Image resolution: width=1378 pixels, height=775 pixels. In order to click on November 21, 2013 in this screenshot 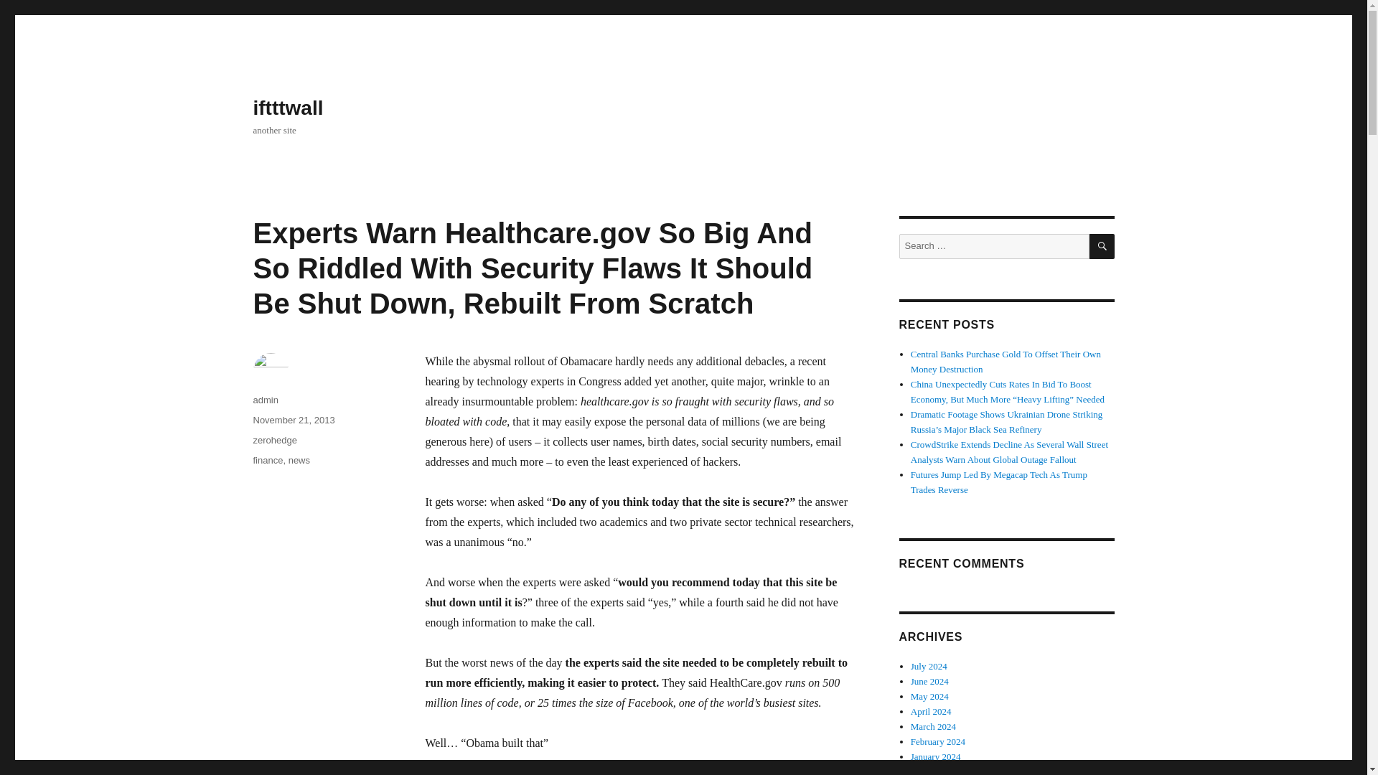, I will do `click(293, 419)`.